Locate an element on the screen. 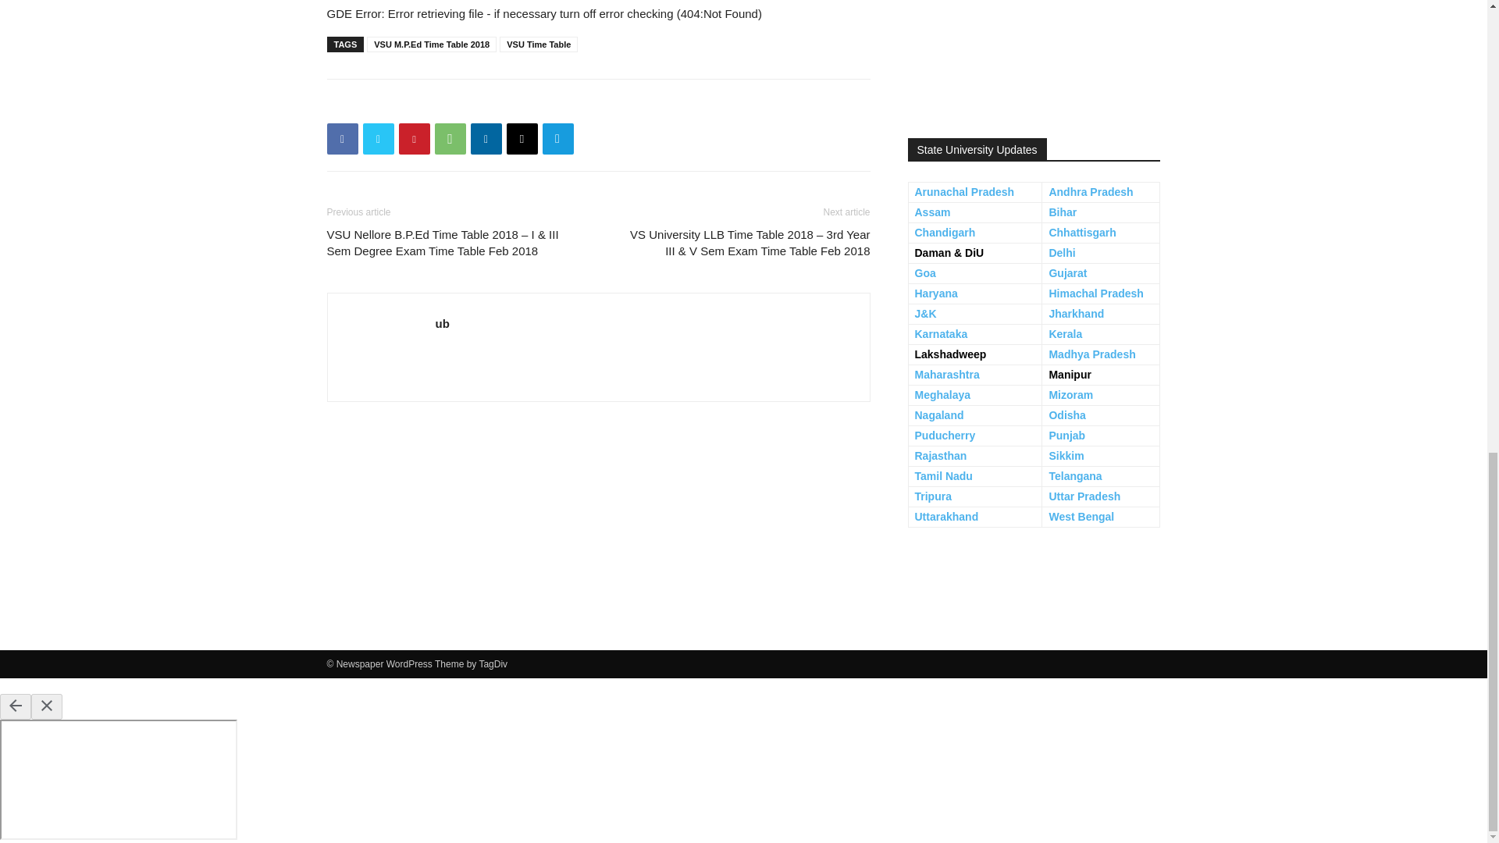  Facebook is located at coordinates (342, 138).